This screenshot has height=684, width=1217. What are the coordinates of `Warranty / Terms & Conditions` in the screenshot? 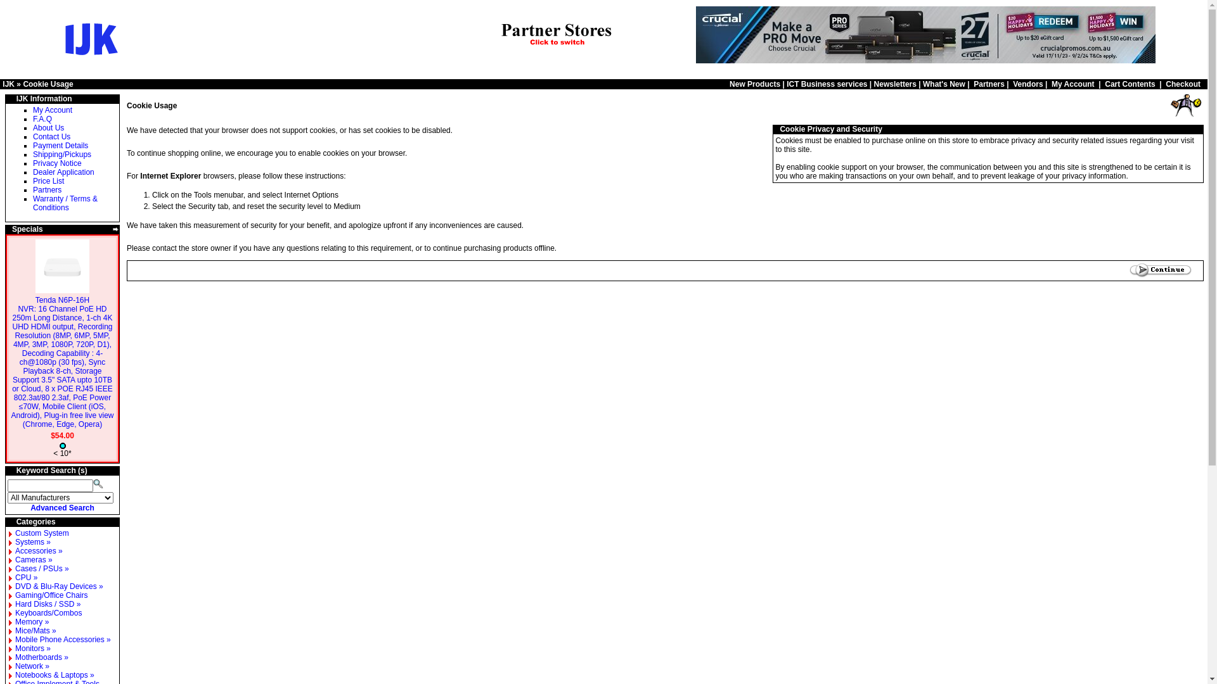 It's located at (65, 203).